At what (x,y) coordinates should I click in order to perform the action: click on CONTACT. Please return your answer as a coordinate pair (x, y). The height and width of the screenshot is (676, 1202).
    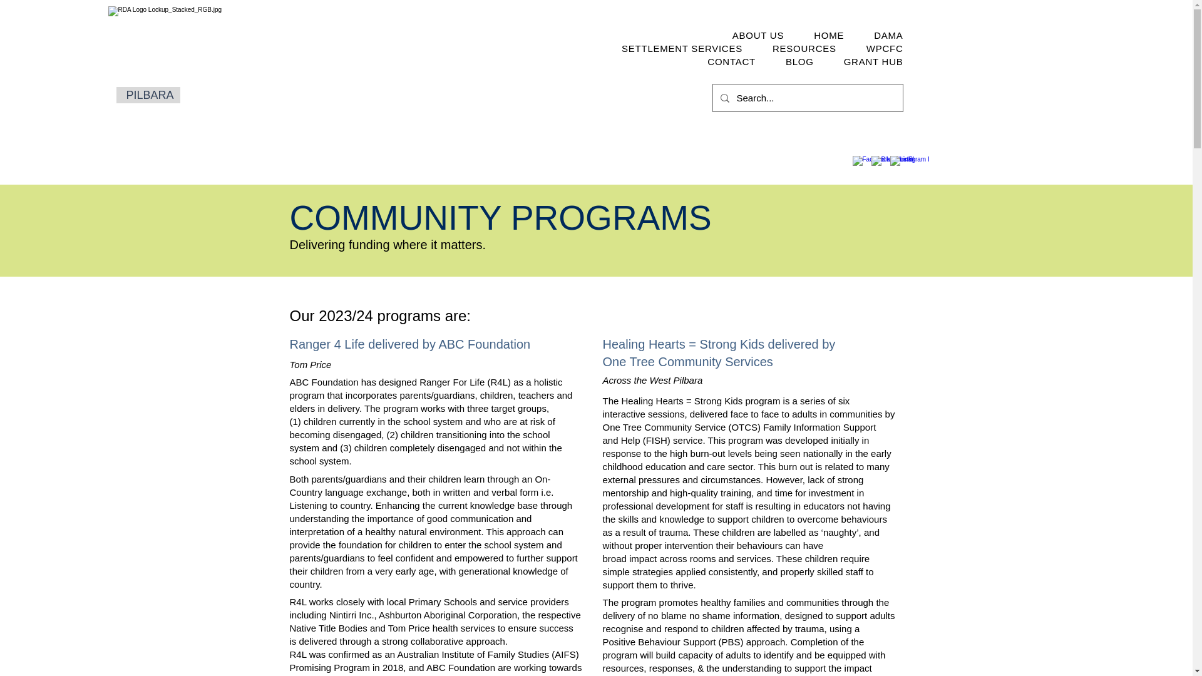
    Looking at the image, I should click on (731, 61).